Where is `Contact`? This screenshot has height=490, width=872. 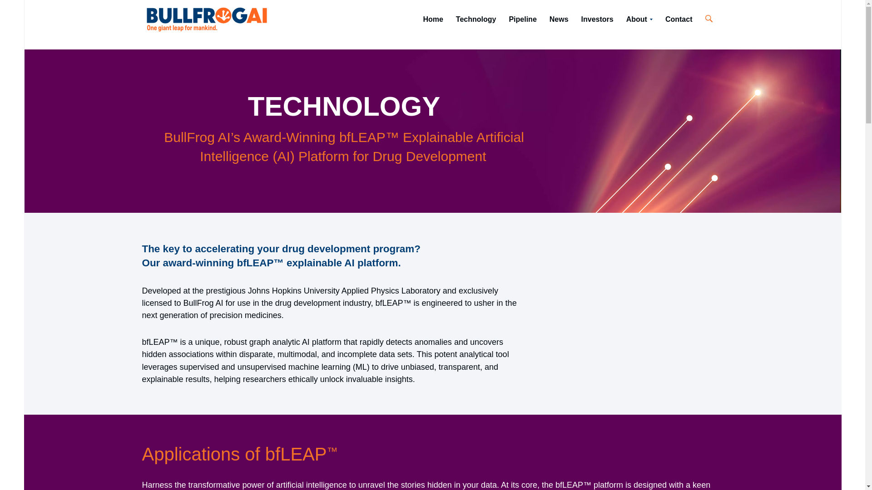 Contact is located at coordinates (679, 19).